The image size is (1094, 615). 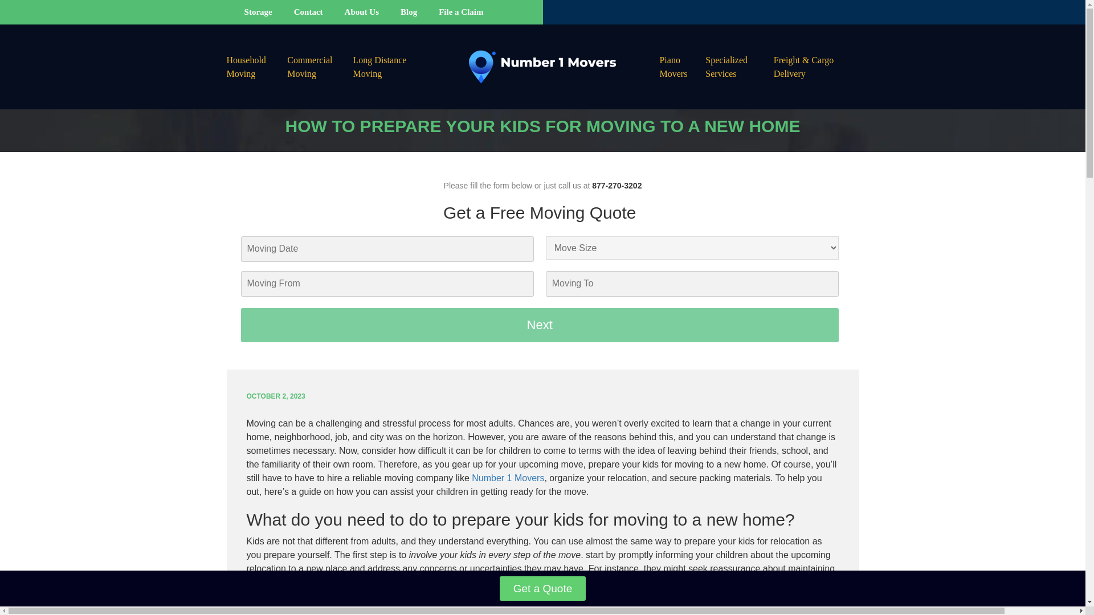 What do you see at coordinates (617, 185) in the screenshot?
I see `877-270-3202` at bounding box center [617, 185].